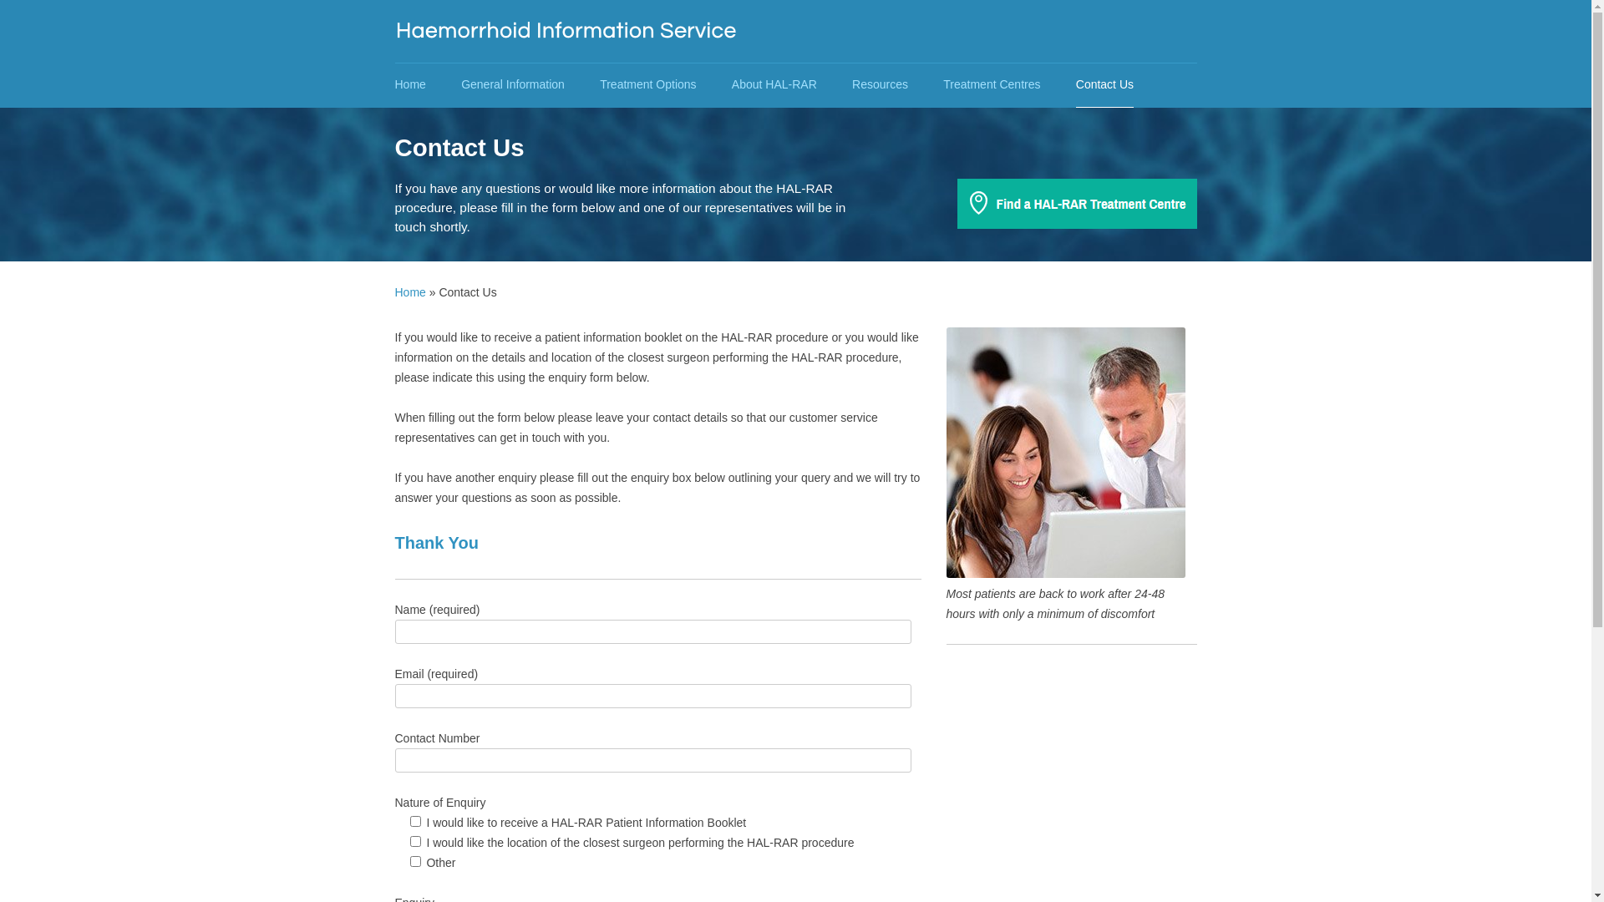  I want to click on Home, so click(409, 85).